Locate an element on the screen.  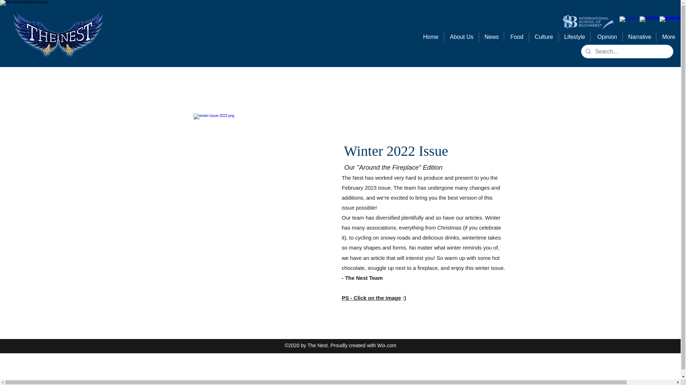
Food is located at coordinates (517, 36).